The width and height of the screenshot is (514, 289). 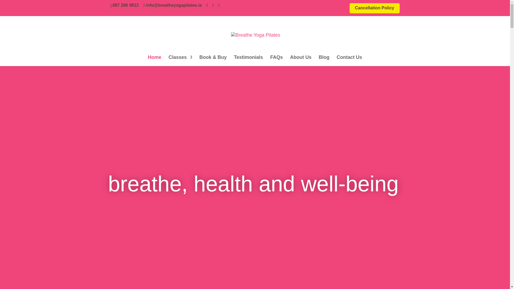 I want to click on Testimonials, so click(x=248, y=61).